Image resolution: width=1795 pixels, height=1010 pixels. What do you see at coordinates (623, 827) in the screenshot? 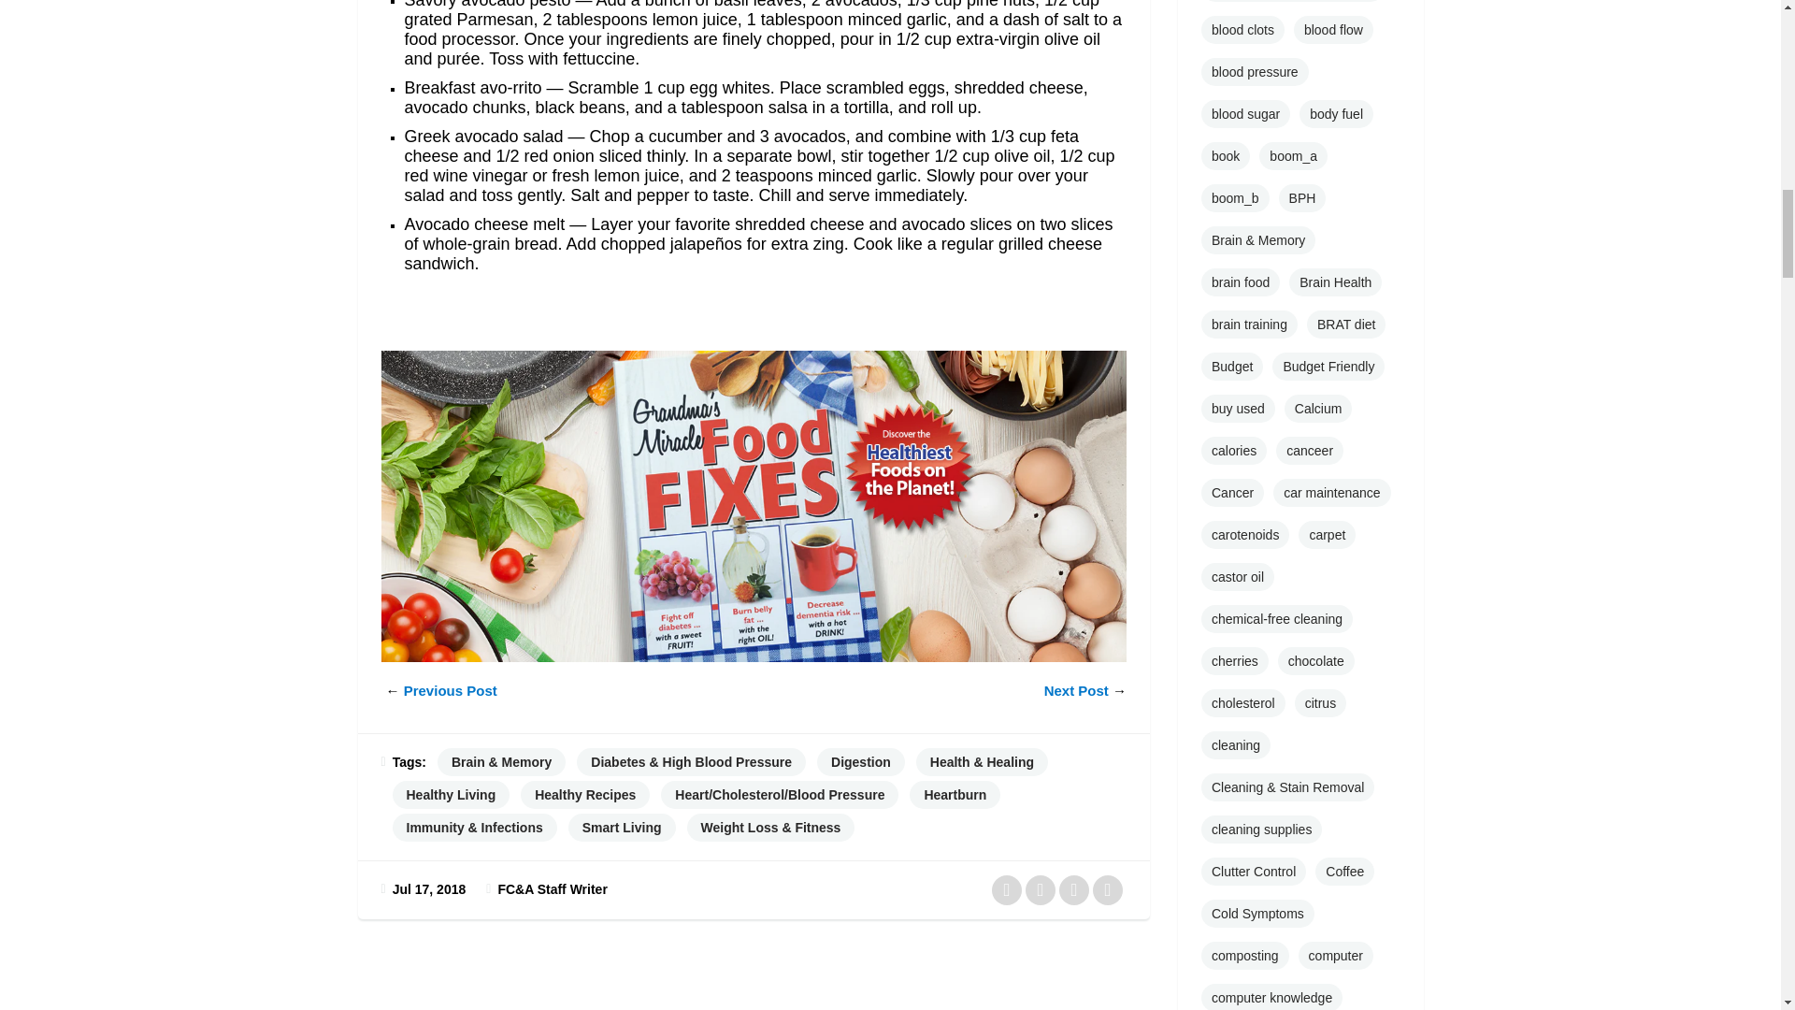
I see `Smart Living` at bounding box center [623, 827].